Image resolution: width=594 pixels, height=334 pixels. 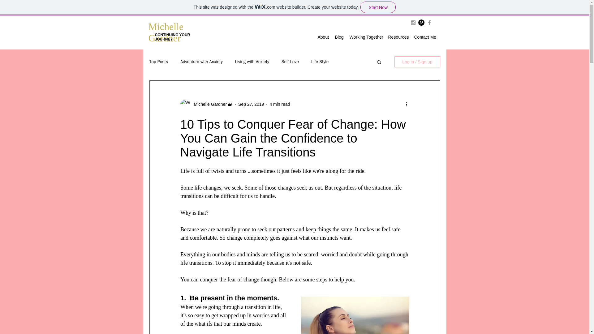 What do you see at coordinates (280, 104) in the screenshot?
I see `4 min read` at bounding box center [280, 104].